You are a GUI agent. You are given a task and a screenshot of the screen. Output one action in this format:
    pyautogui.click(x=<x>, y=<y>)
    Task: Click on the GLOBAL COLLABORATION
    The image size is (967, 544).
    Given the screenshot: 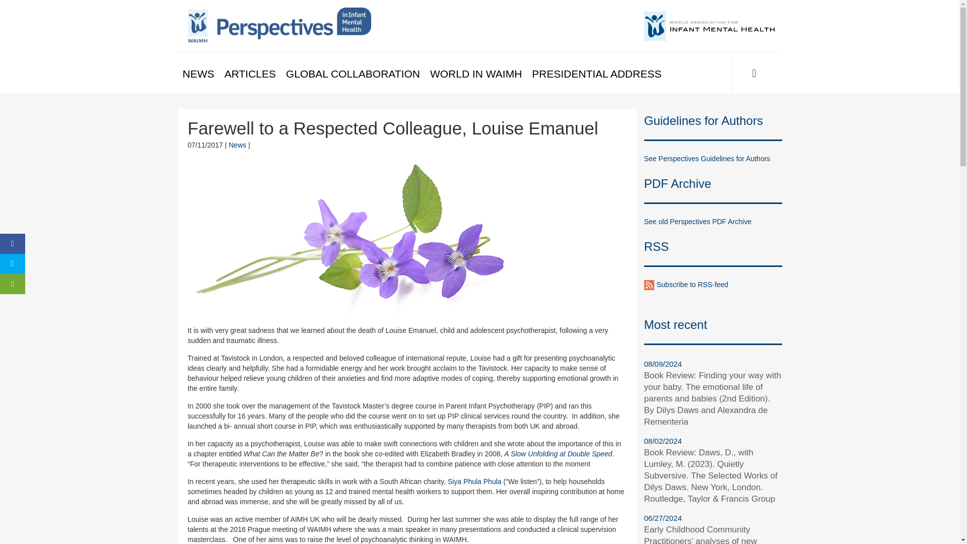 What is the action you would take?
    pyautogui.click(x=353, y=74)
    